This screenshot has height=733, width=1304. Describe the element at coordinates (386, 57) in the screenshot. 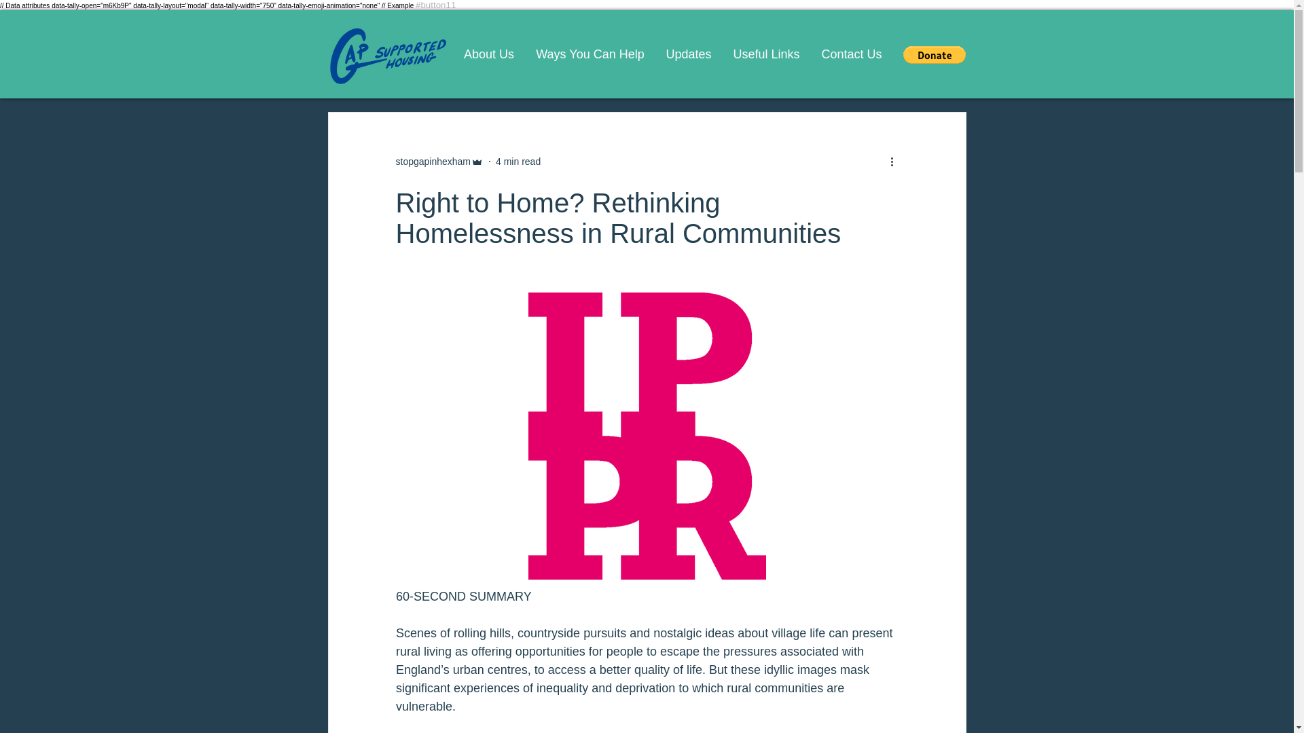

I see `stopgap logo cropped.png` at that location.